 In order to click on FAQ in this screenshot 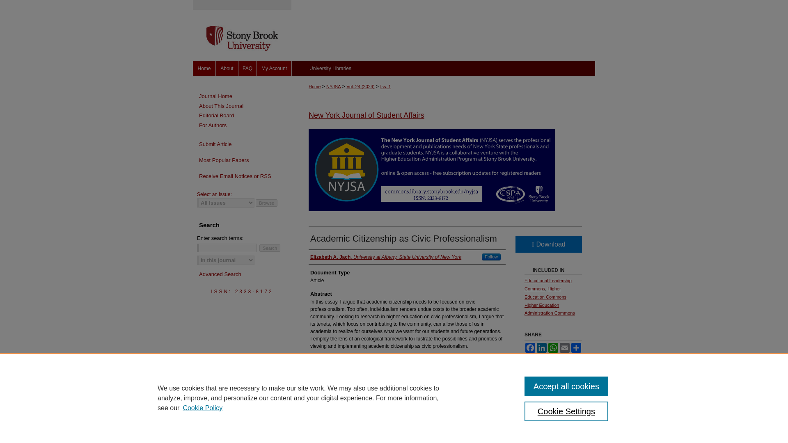, I will do `click(247, 68)`.